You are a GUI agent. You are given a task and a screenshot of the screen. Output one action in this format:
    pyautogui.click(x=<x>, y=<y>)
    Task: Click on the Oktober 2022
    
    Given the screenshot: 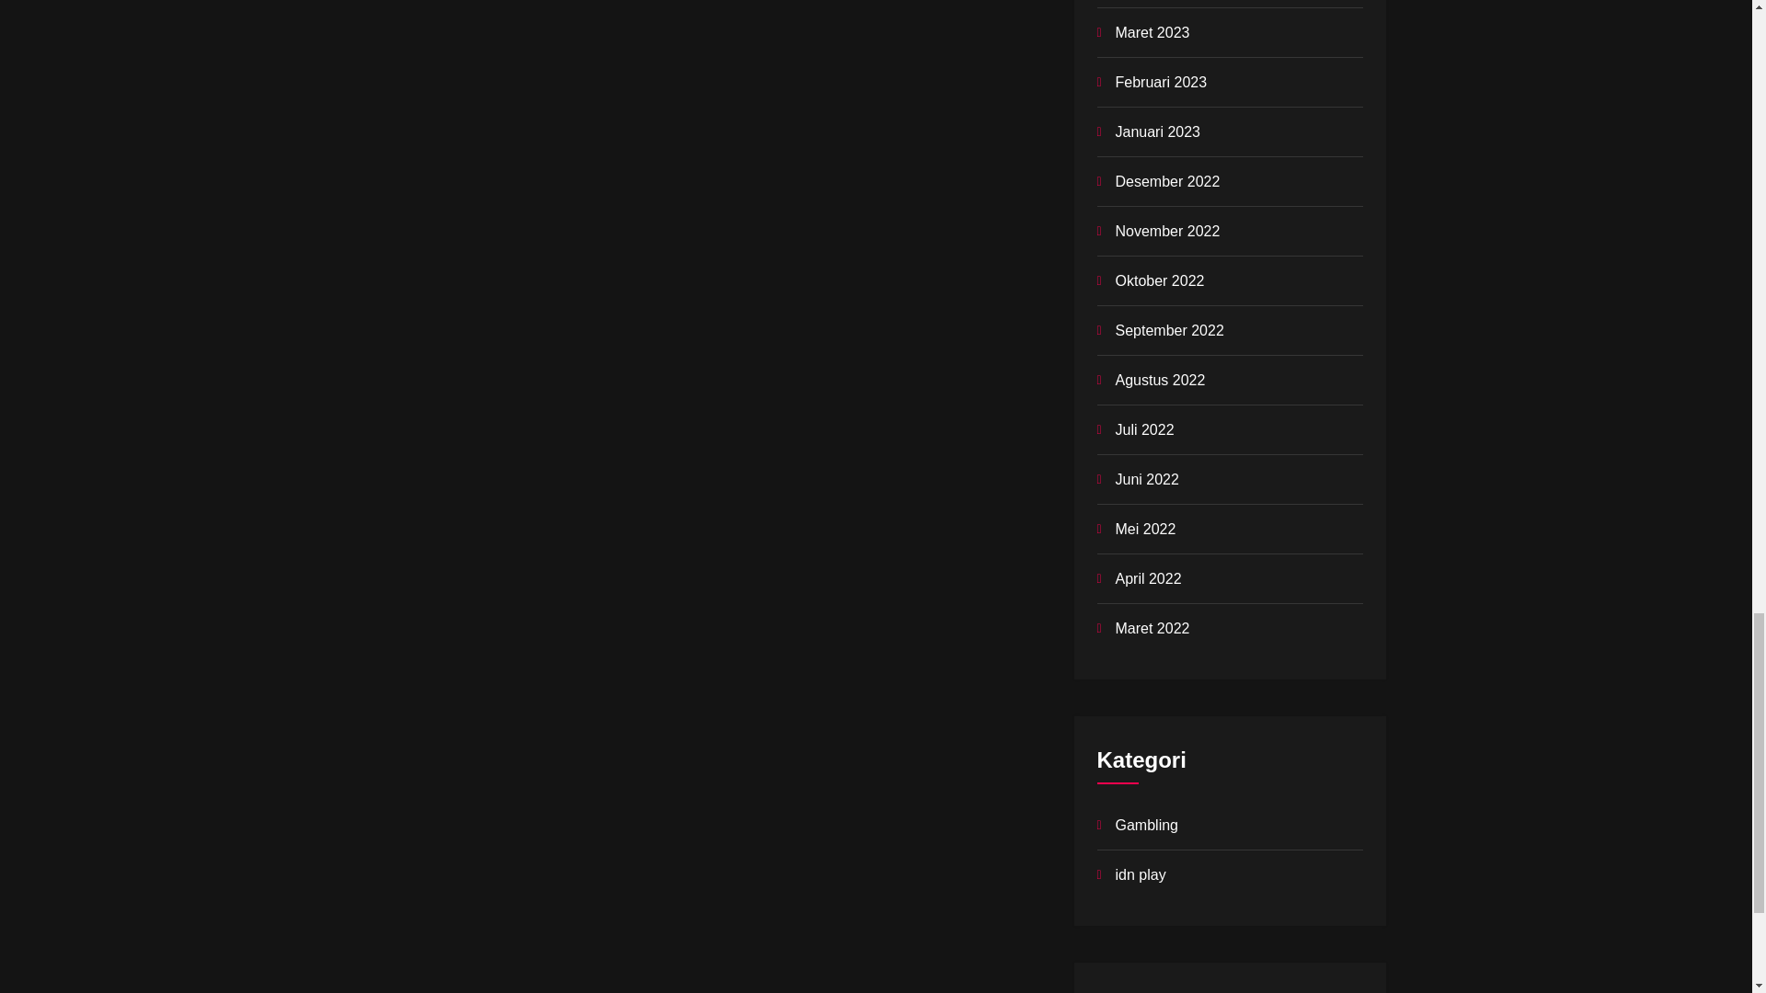 What is the action you would take?
    pyautogui.click(x=1159, y=281)
    